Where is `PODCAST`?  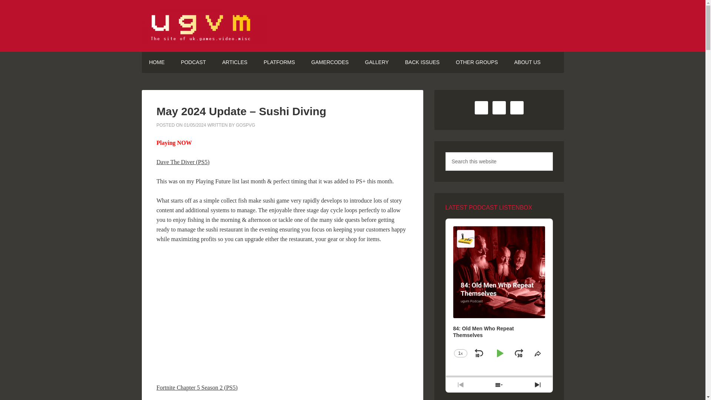
PODCAST is located at coordinates (193, 62).